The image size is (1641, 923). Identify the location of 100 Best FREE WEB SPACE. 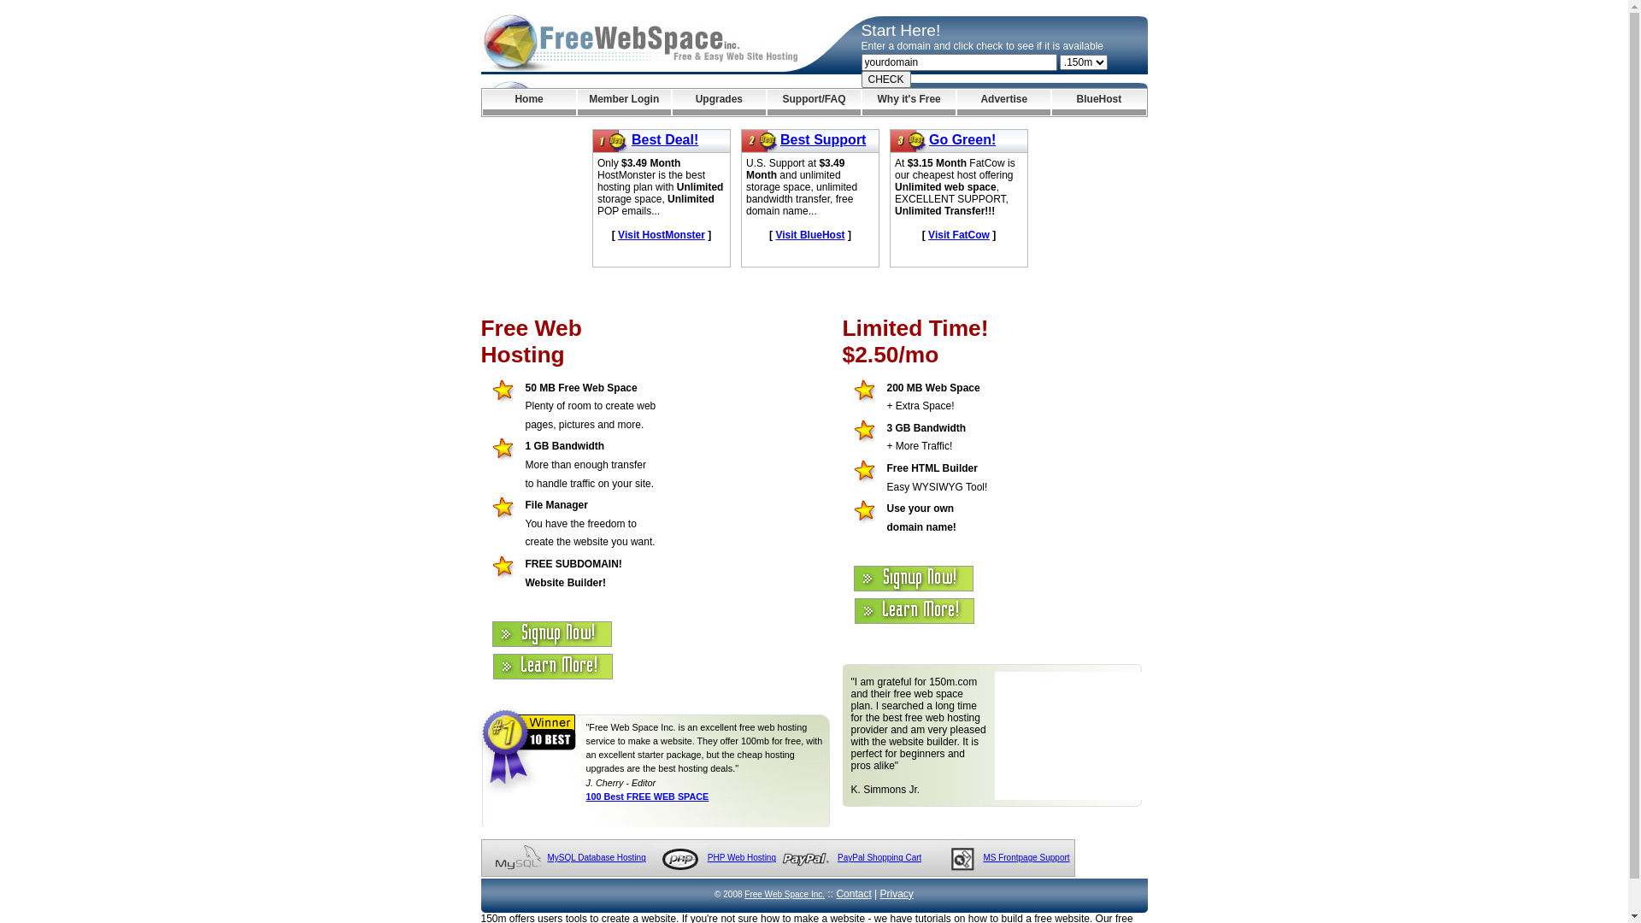
(648, 797).